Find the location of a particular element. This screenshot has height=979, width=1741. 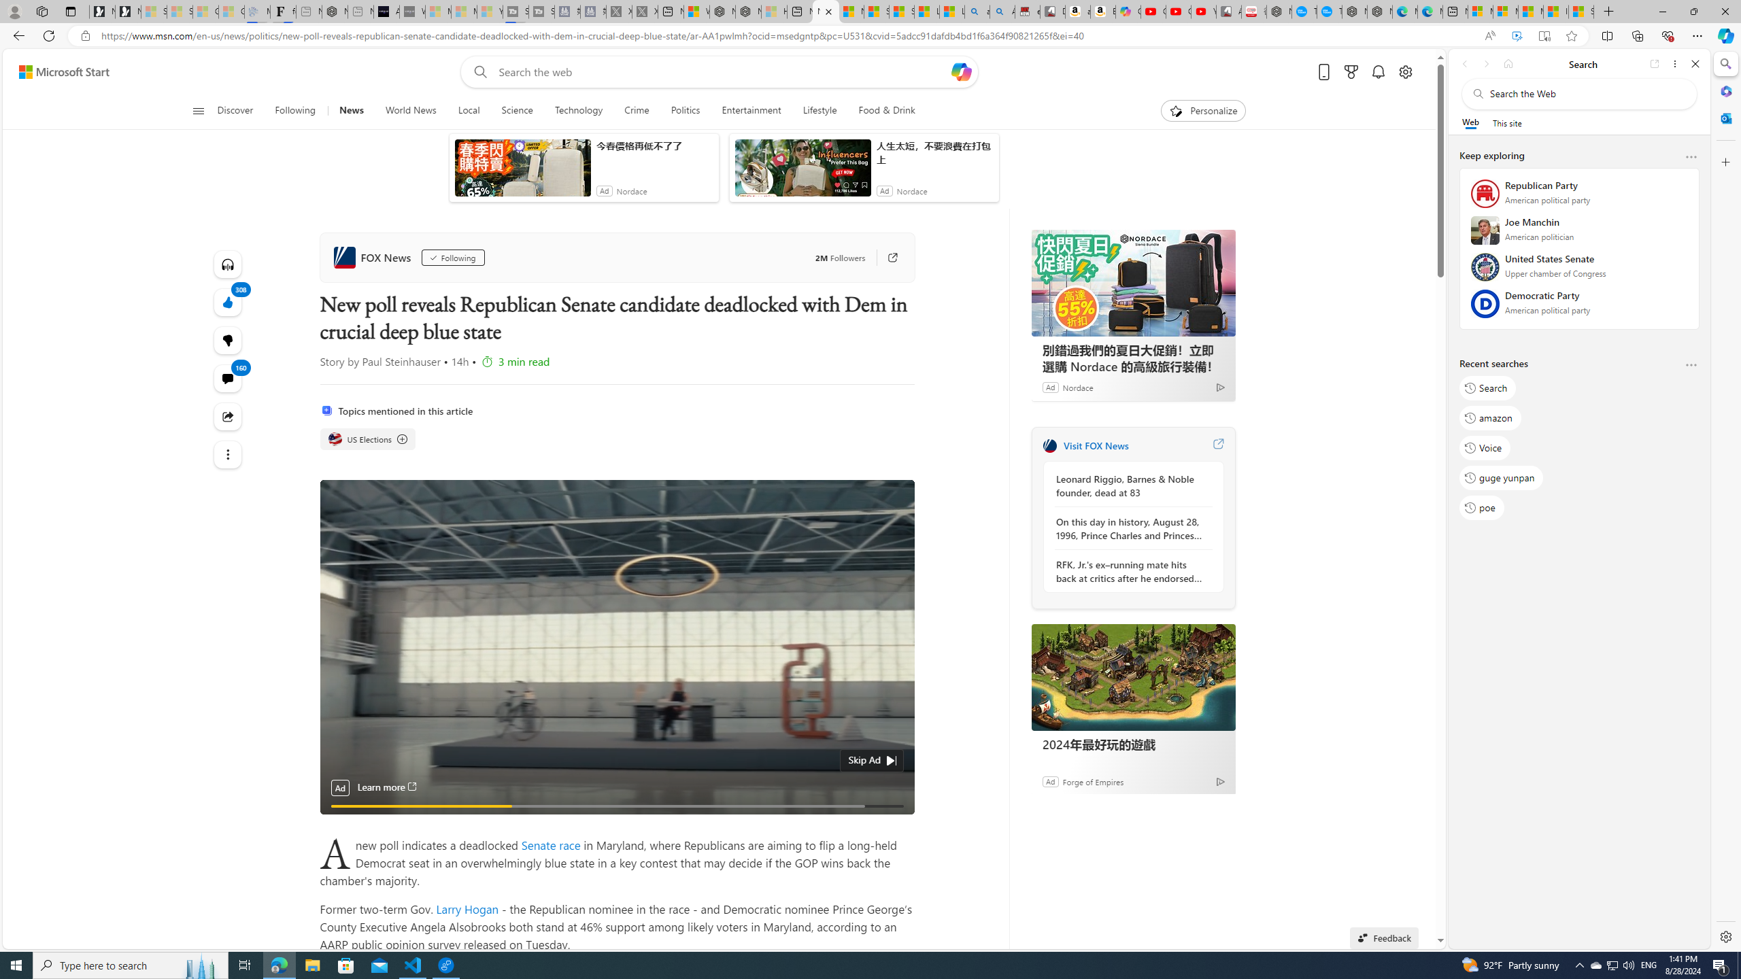

Customize is located at coordinates (1725, 162).